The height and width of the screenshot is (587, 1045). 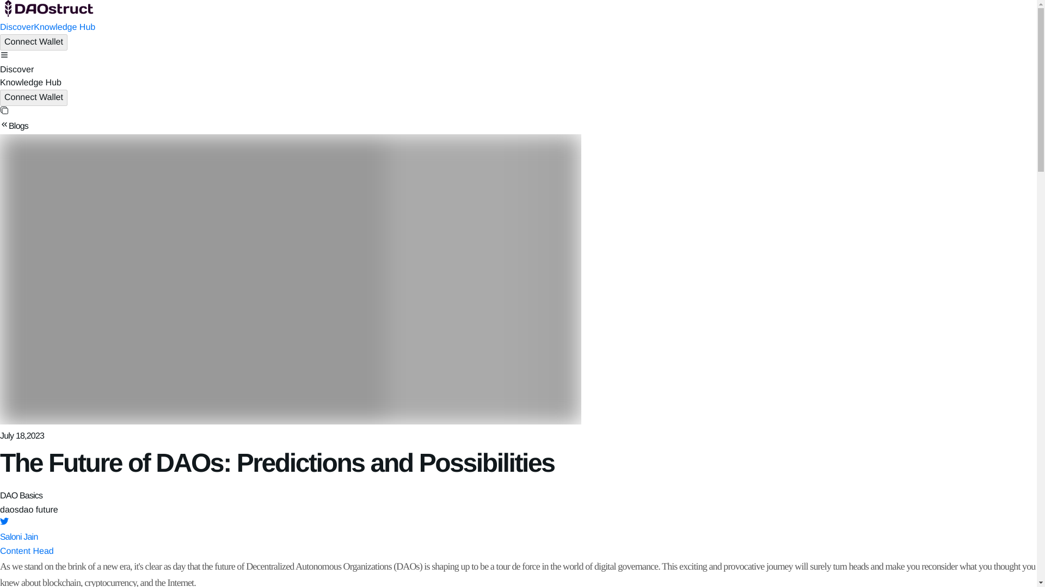 What do you see at coordinates (16, 27) in the screenshot?
I see `Discover` at bounding box center [16, 27].